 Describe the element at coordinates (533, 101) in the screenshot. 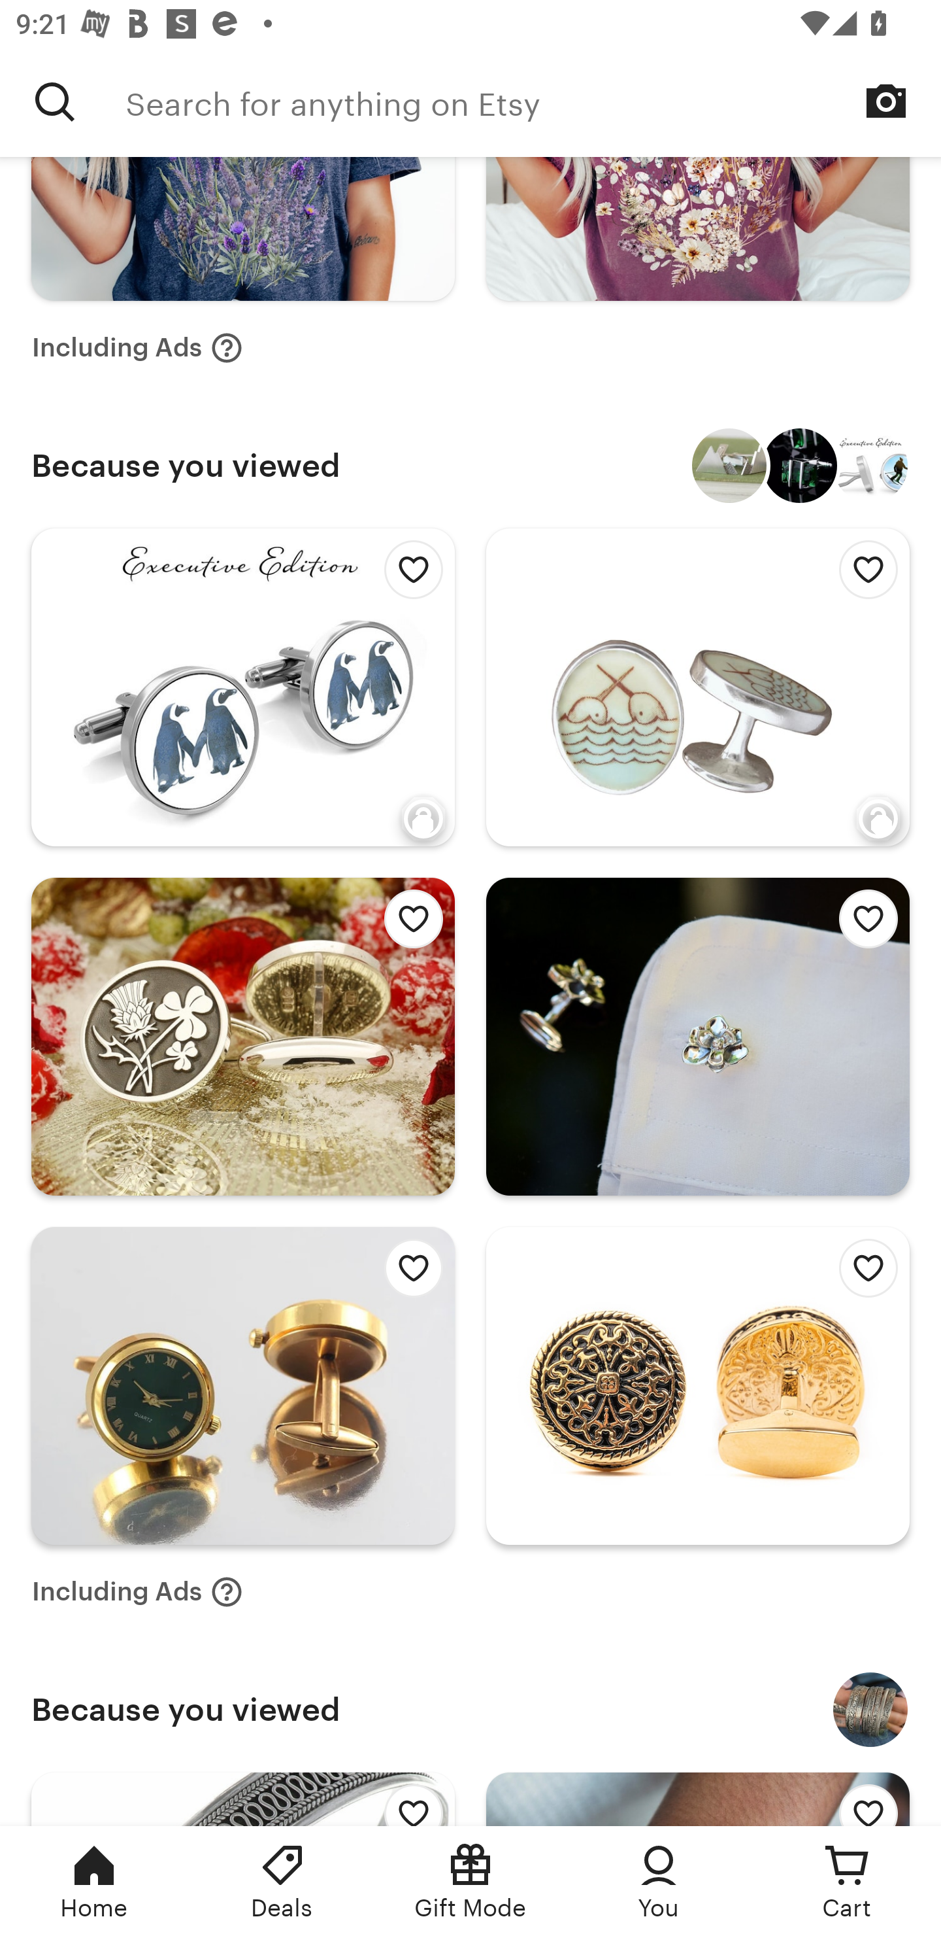

I see `Search for anything on Etsy` at that location.